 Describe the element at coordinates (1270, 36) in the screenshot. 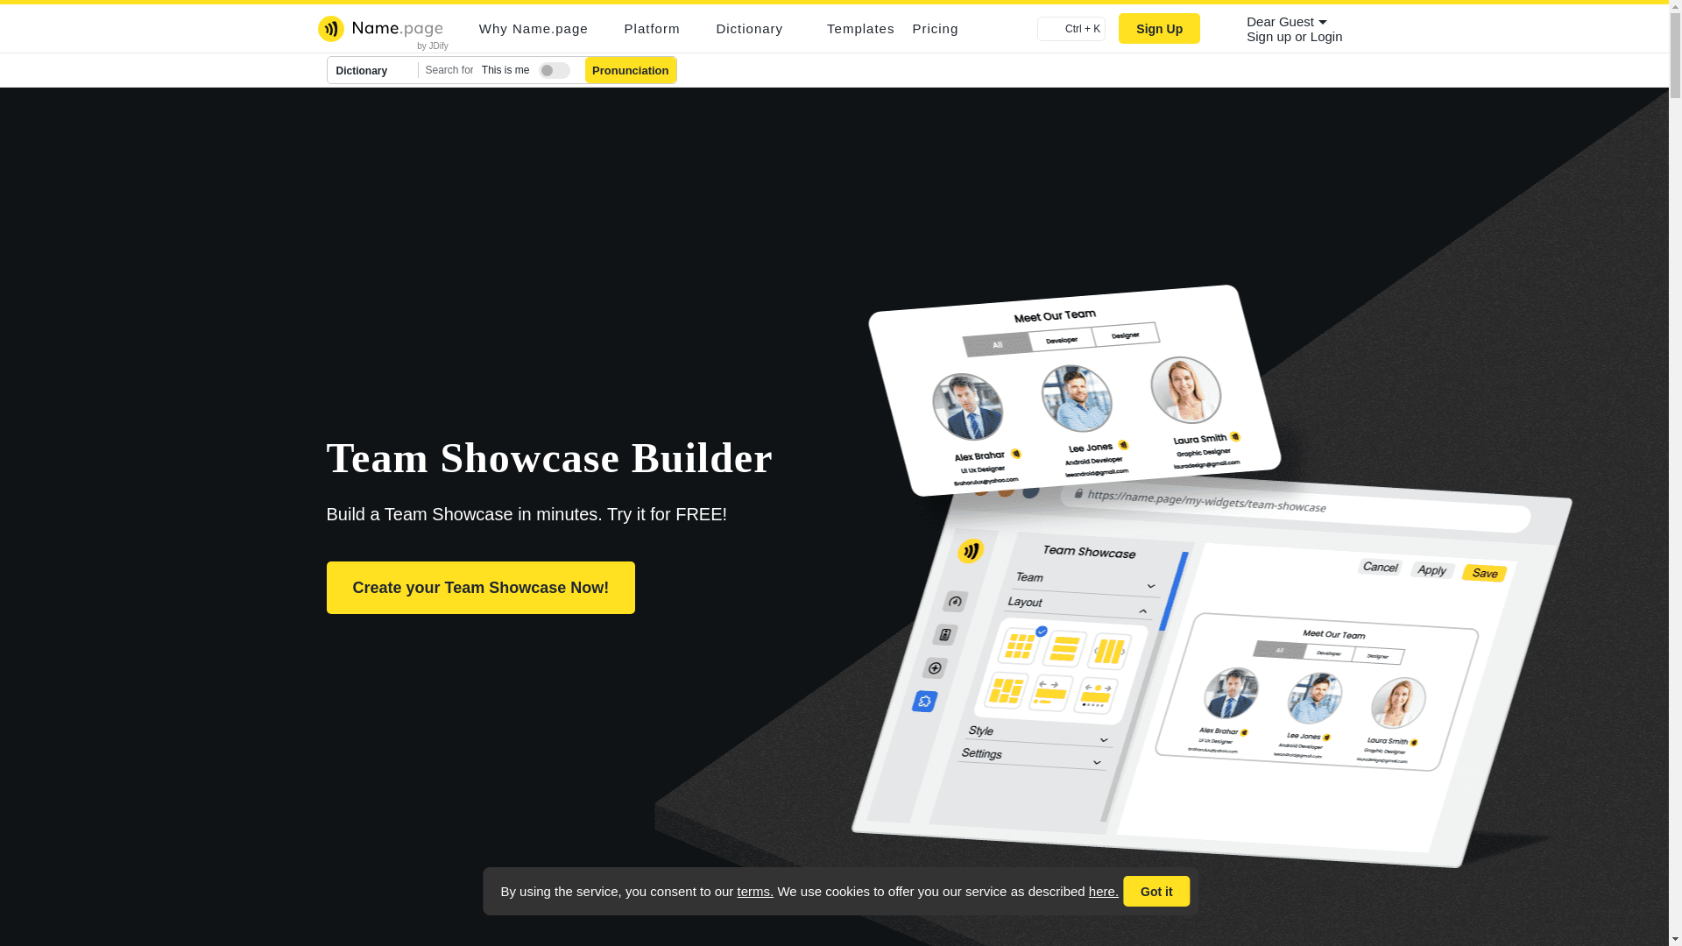

I see `Sign-up it's free and takes just 2 minutes` at that location.